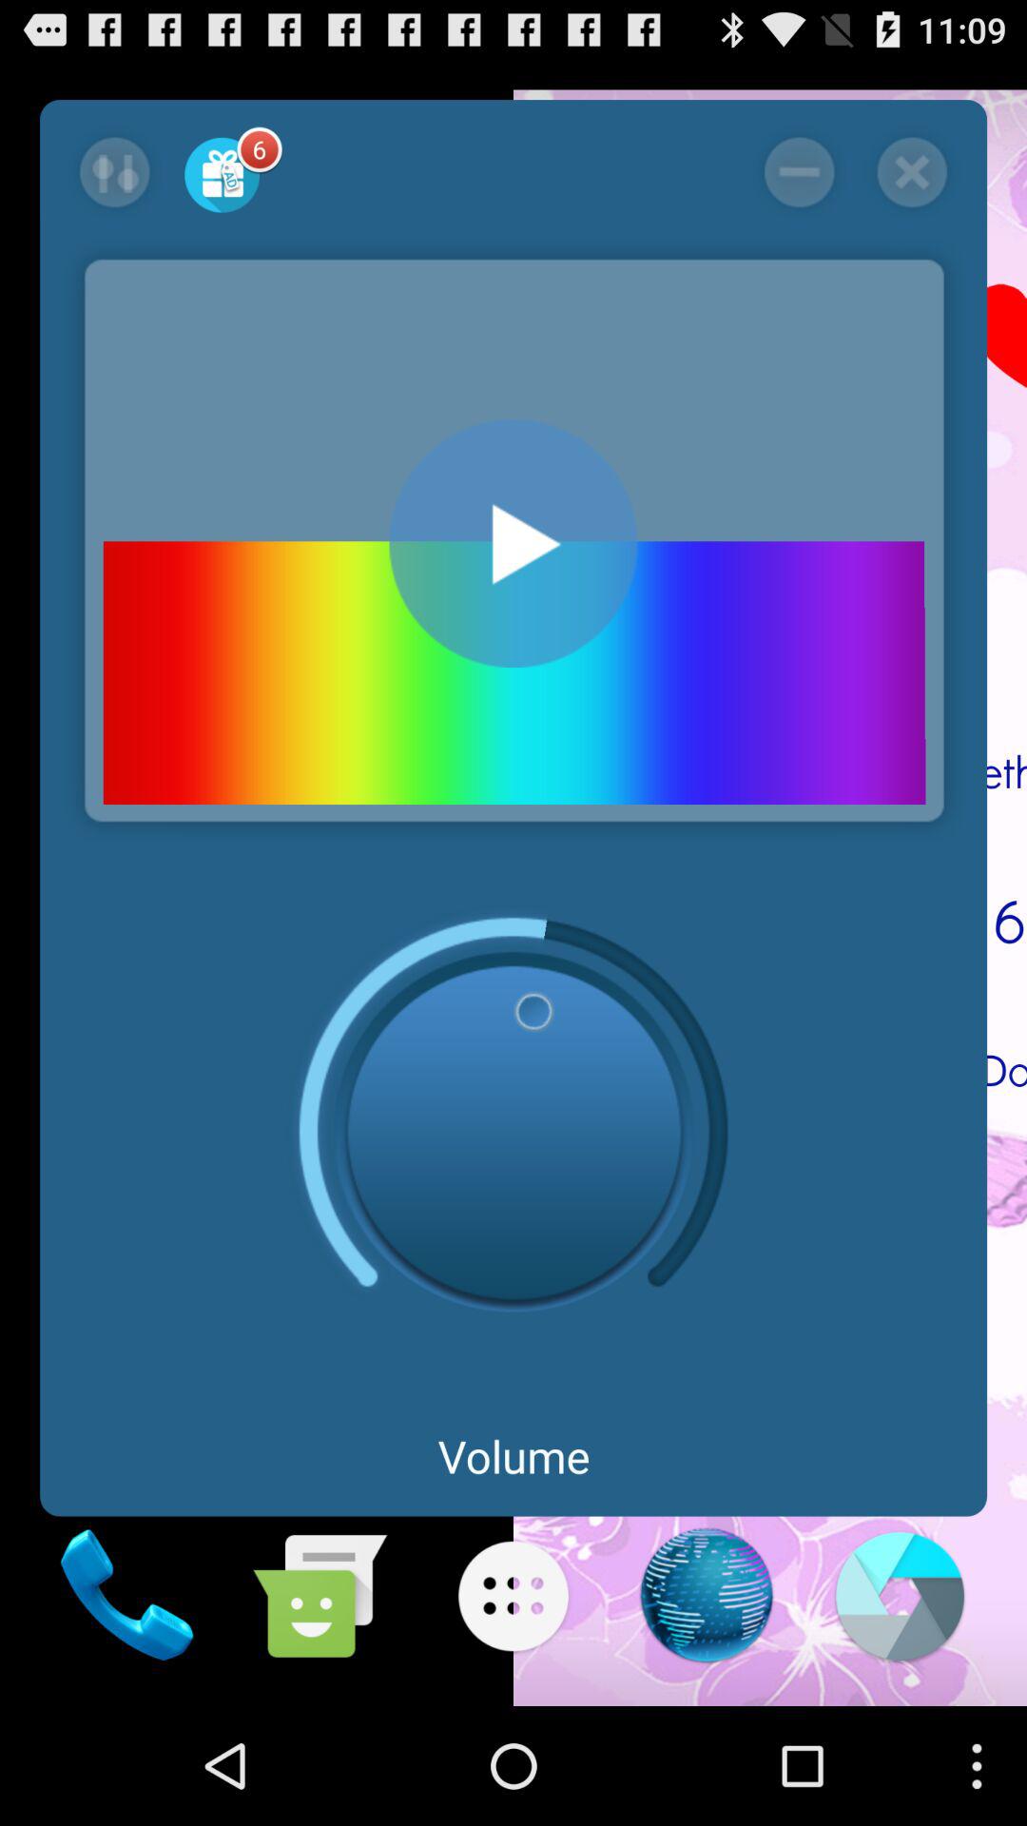  What do you see at coordinates (911, 172) in the screenshot?
I see `close` at bounding box center [911, 172].